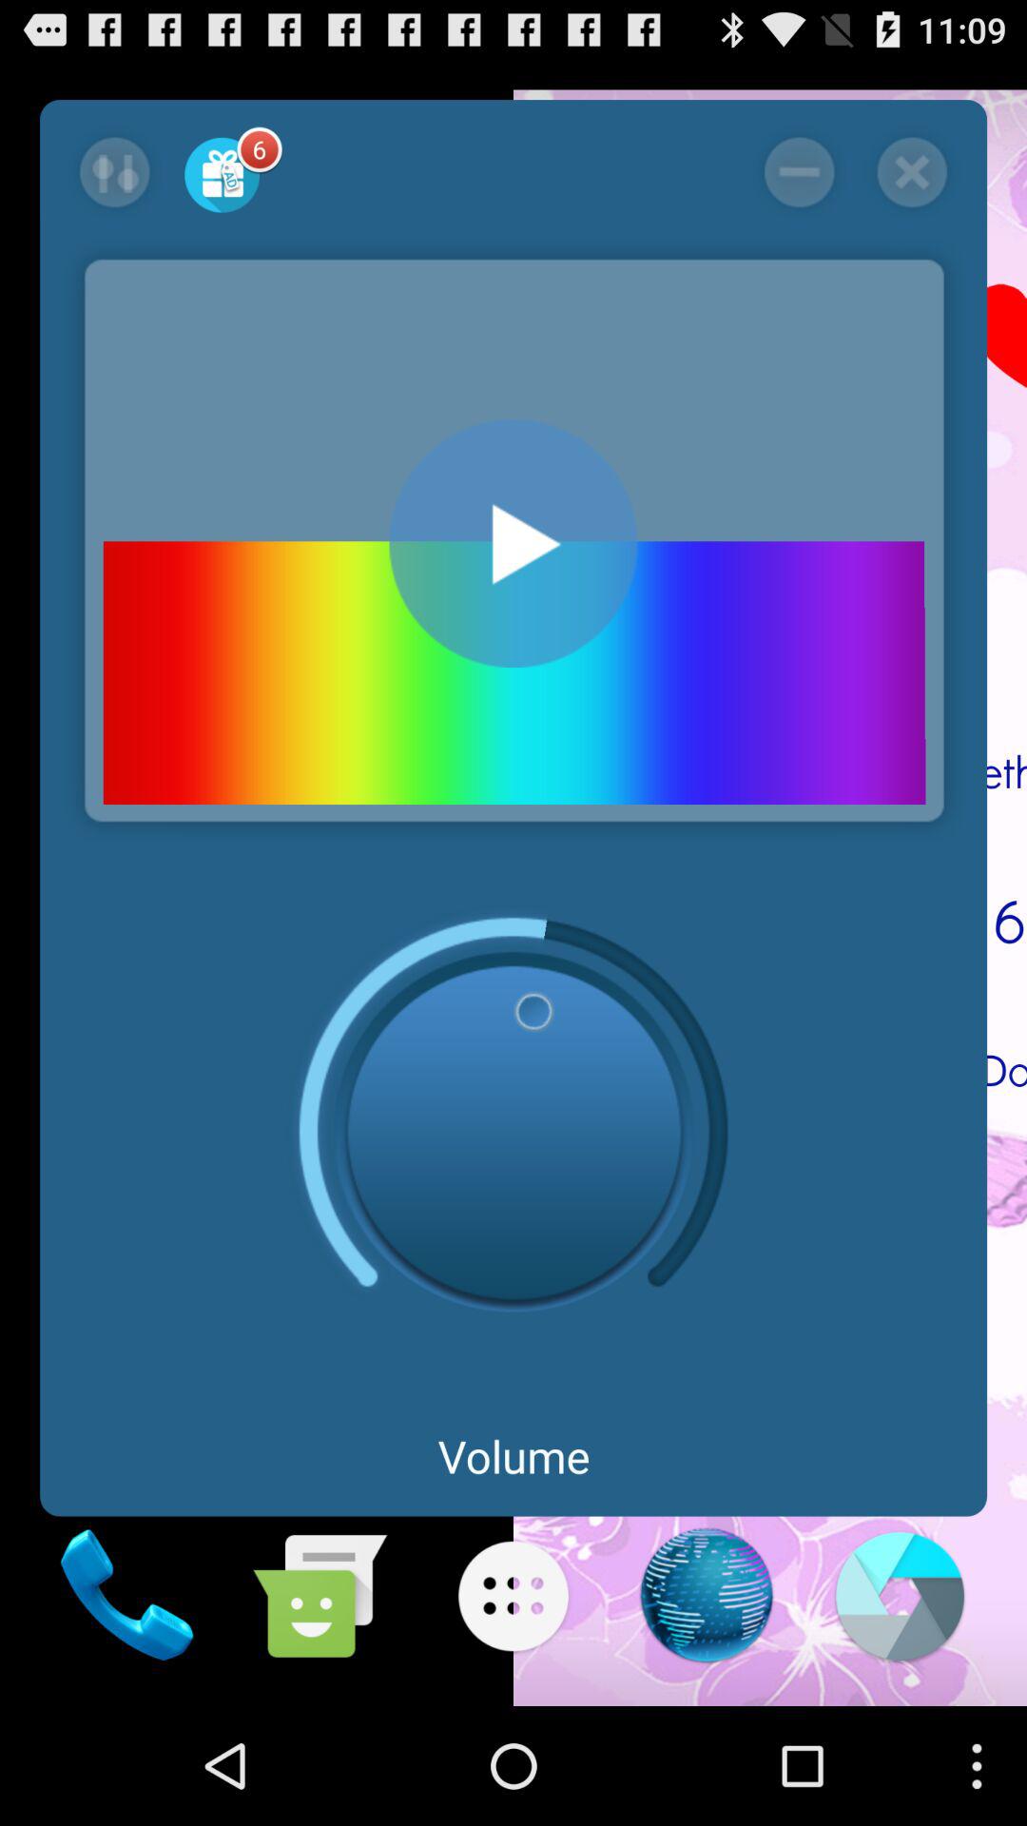  What do you see at coordinates (911, 172) in the screenshot?
I see `close` at bounding box center [911, 172].